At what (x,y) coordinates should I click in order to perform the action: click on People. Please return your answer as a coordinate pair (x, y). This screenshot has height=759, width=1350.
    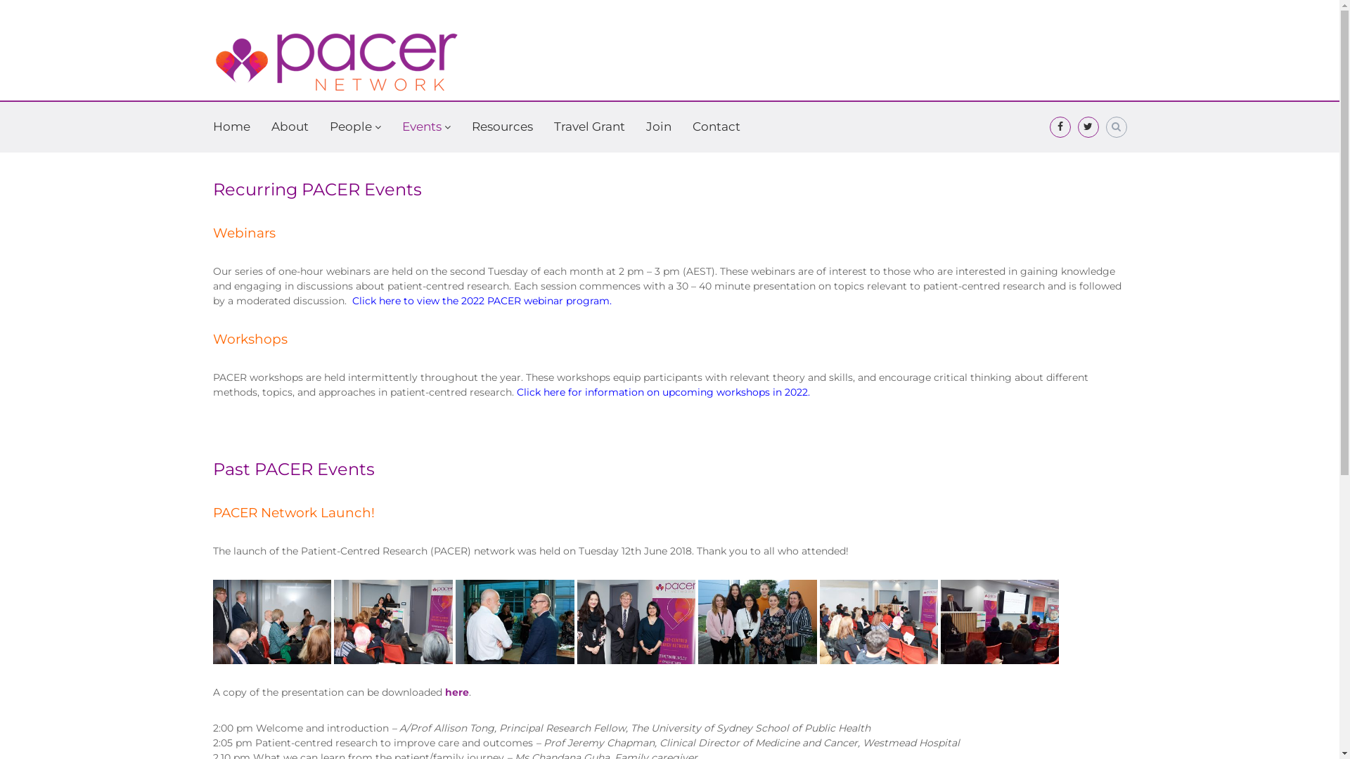
    Looking at the image, I should click on (350, 126).